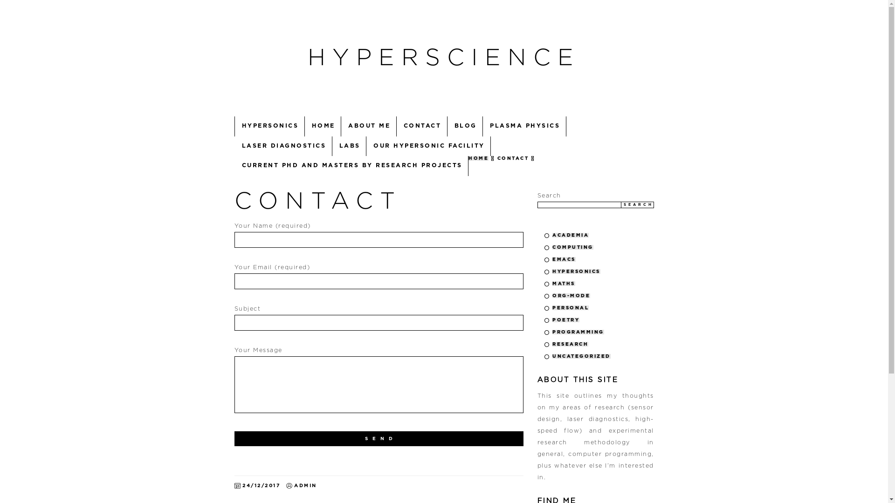  What do you see at coordinates (578, 332) in the screenshot?
I see `PROGRAMMING` at bounding box center [578, 332].